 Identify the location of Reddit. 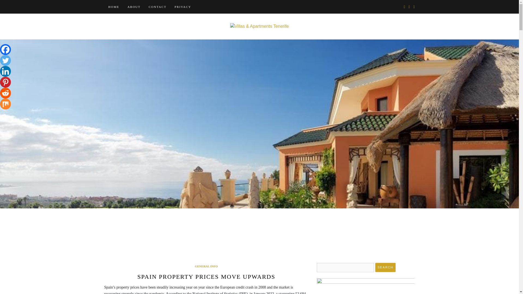
(5, 93).